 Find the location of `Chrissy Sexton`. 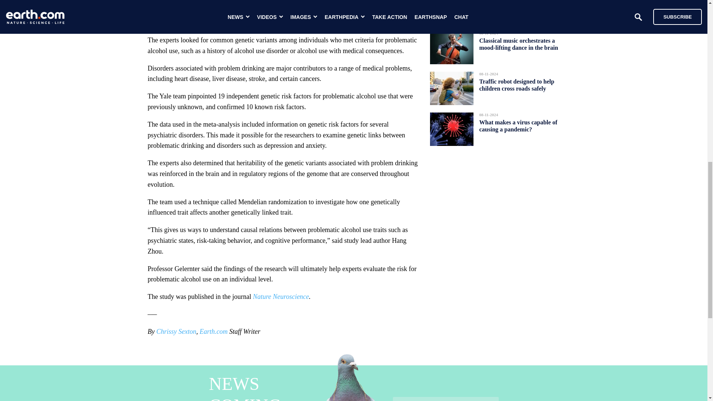

Chrissy Sexton is located at coordinates (176, 331).